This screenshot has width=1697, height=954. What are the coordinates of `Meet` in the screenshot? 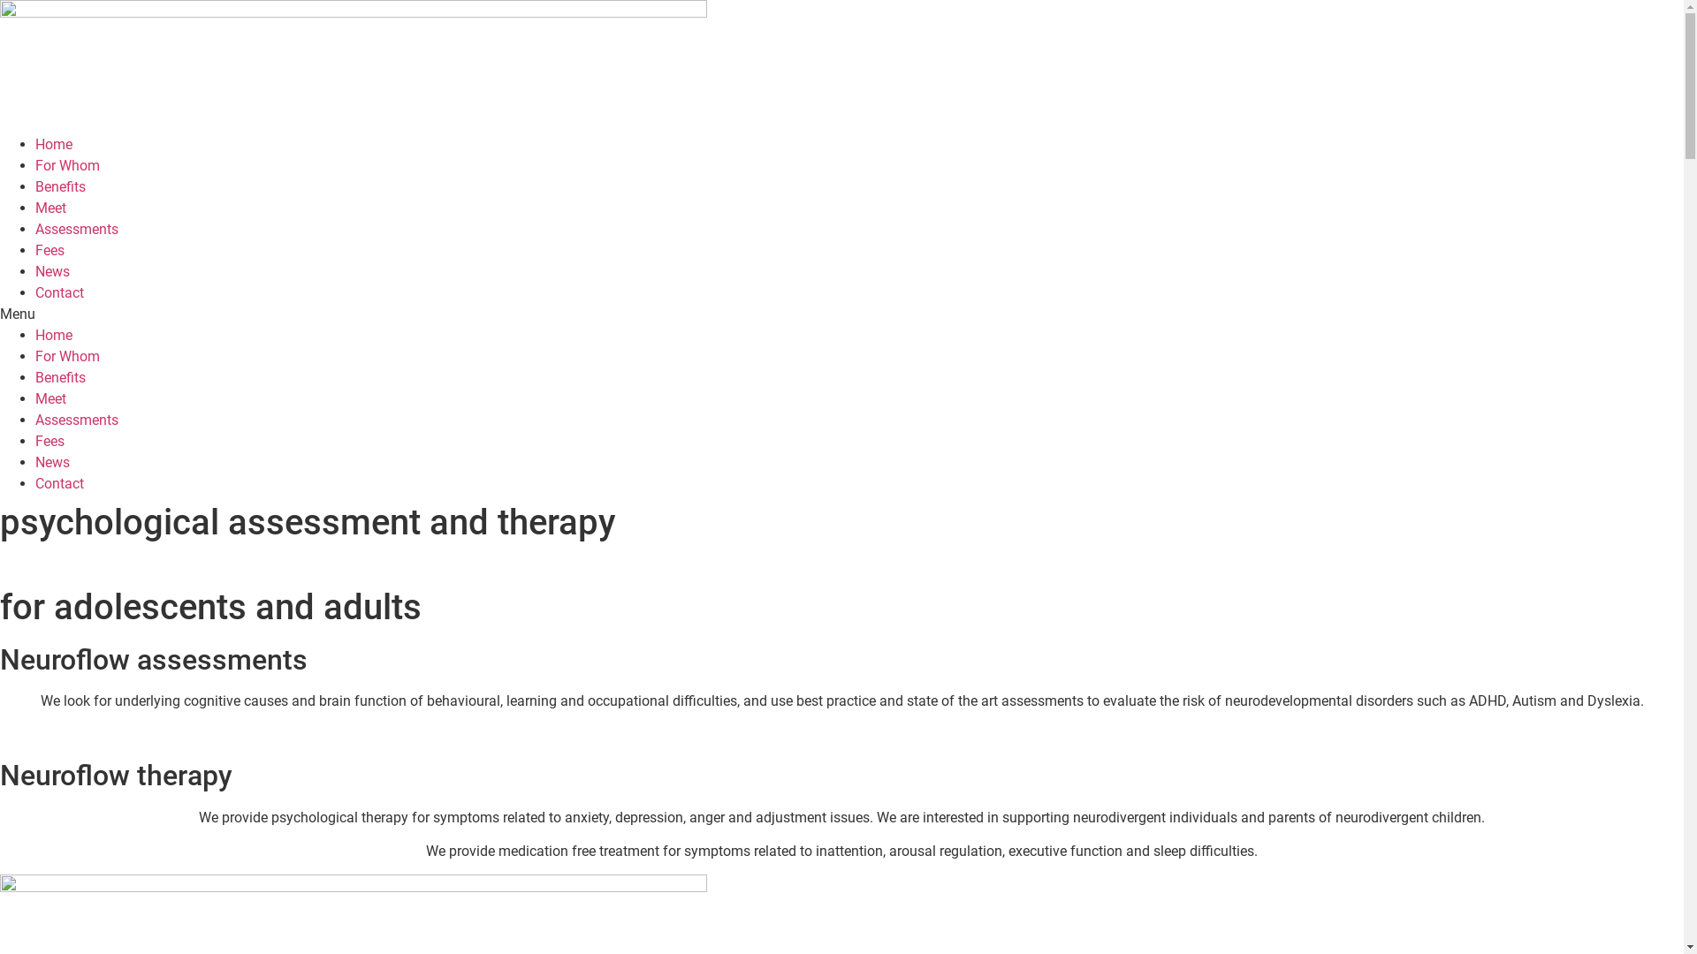 It's located at (51, 399).